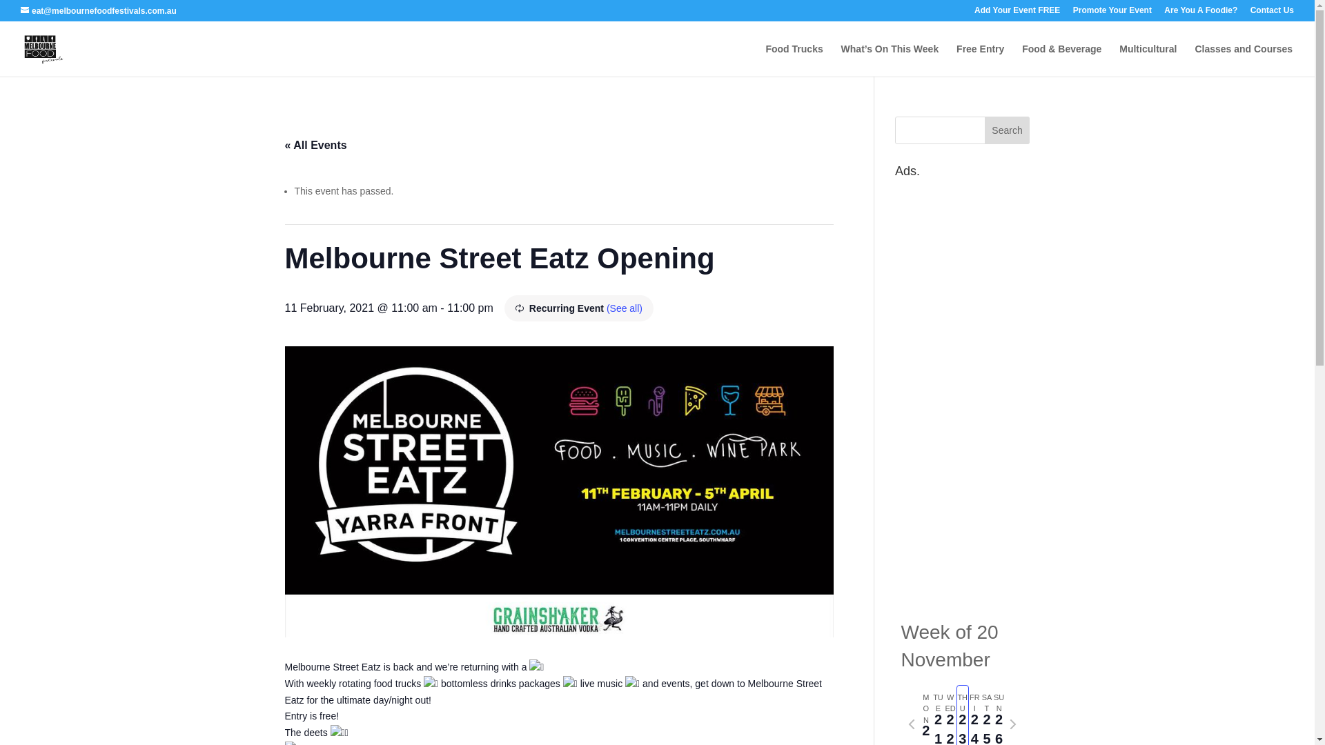 The width and height of the screenshot is (1325, 745). What do you see at coordinates (1008, 130) in the screenshot?
I see `Search` at bounding box center [1008, 130].